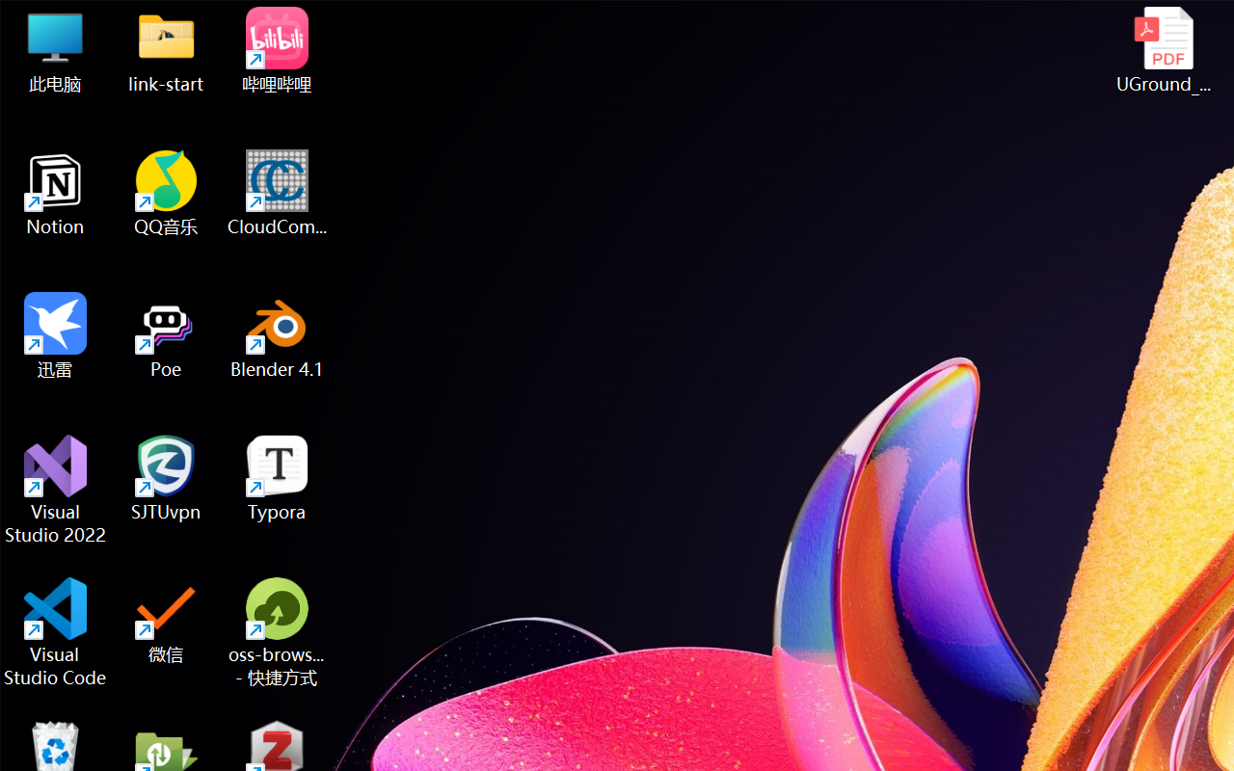 The width and height of the screenshot is (1234, 771). Describe the element at coordinates (1147, 21) in the screenshot. I see `Atour Hotel - Google hotels` at that location.